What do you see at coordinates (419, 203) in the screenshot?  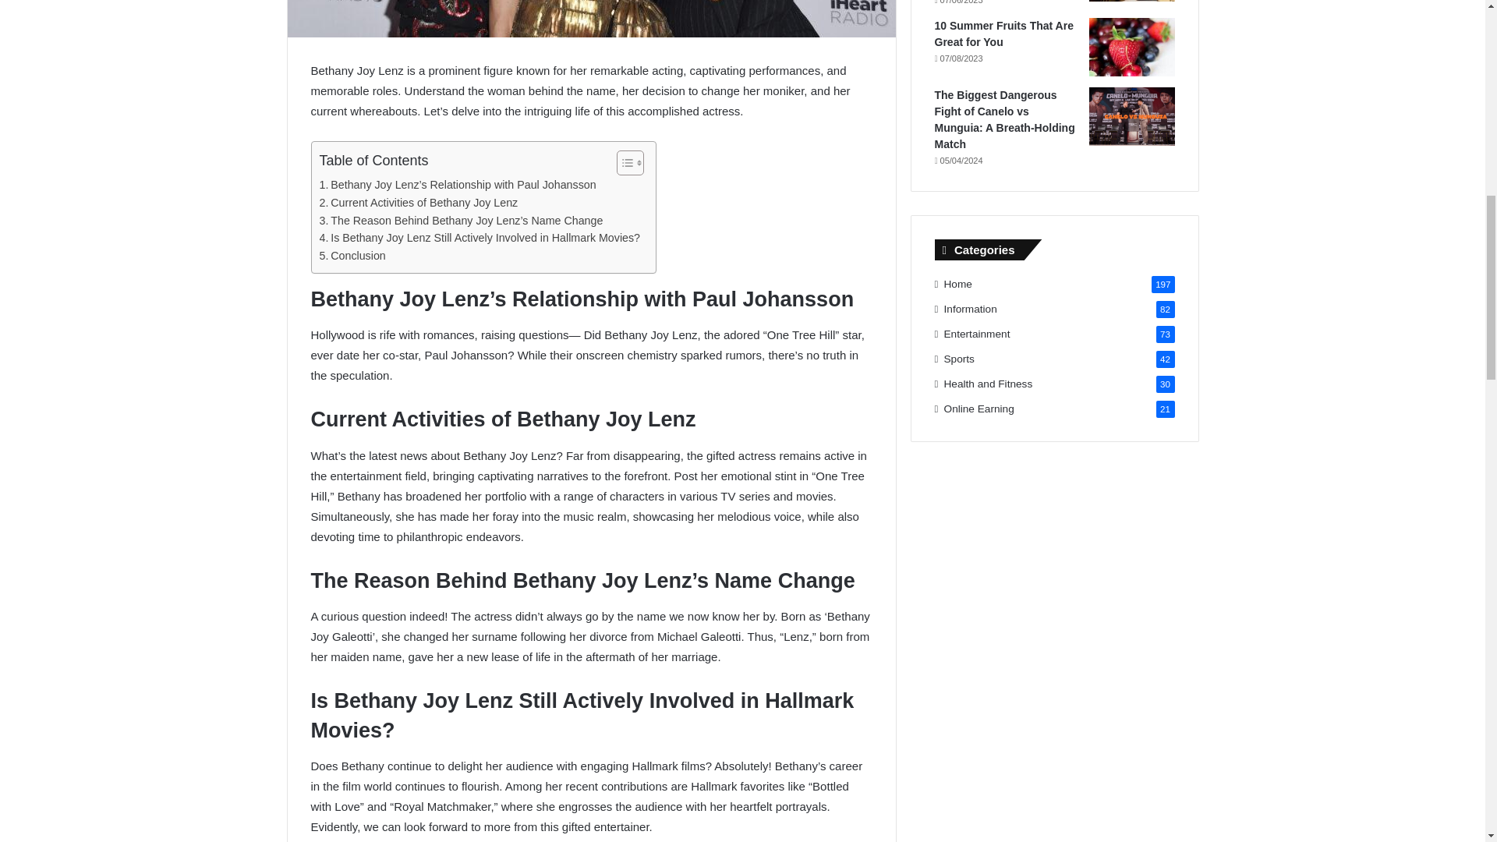 I see `Current Activities of Bethany Joy Lenz` at bounding box center [419, 203].